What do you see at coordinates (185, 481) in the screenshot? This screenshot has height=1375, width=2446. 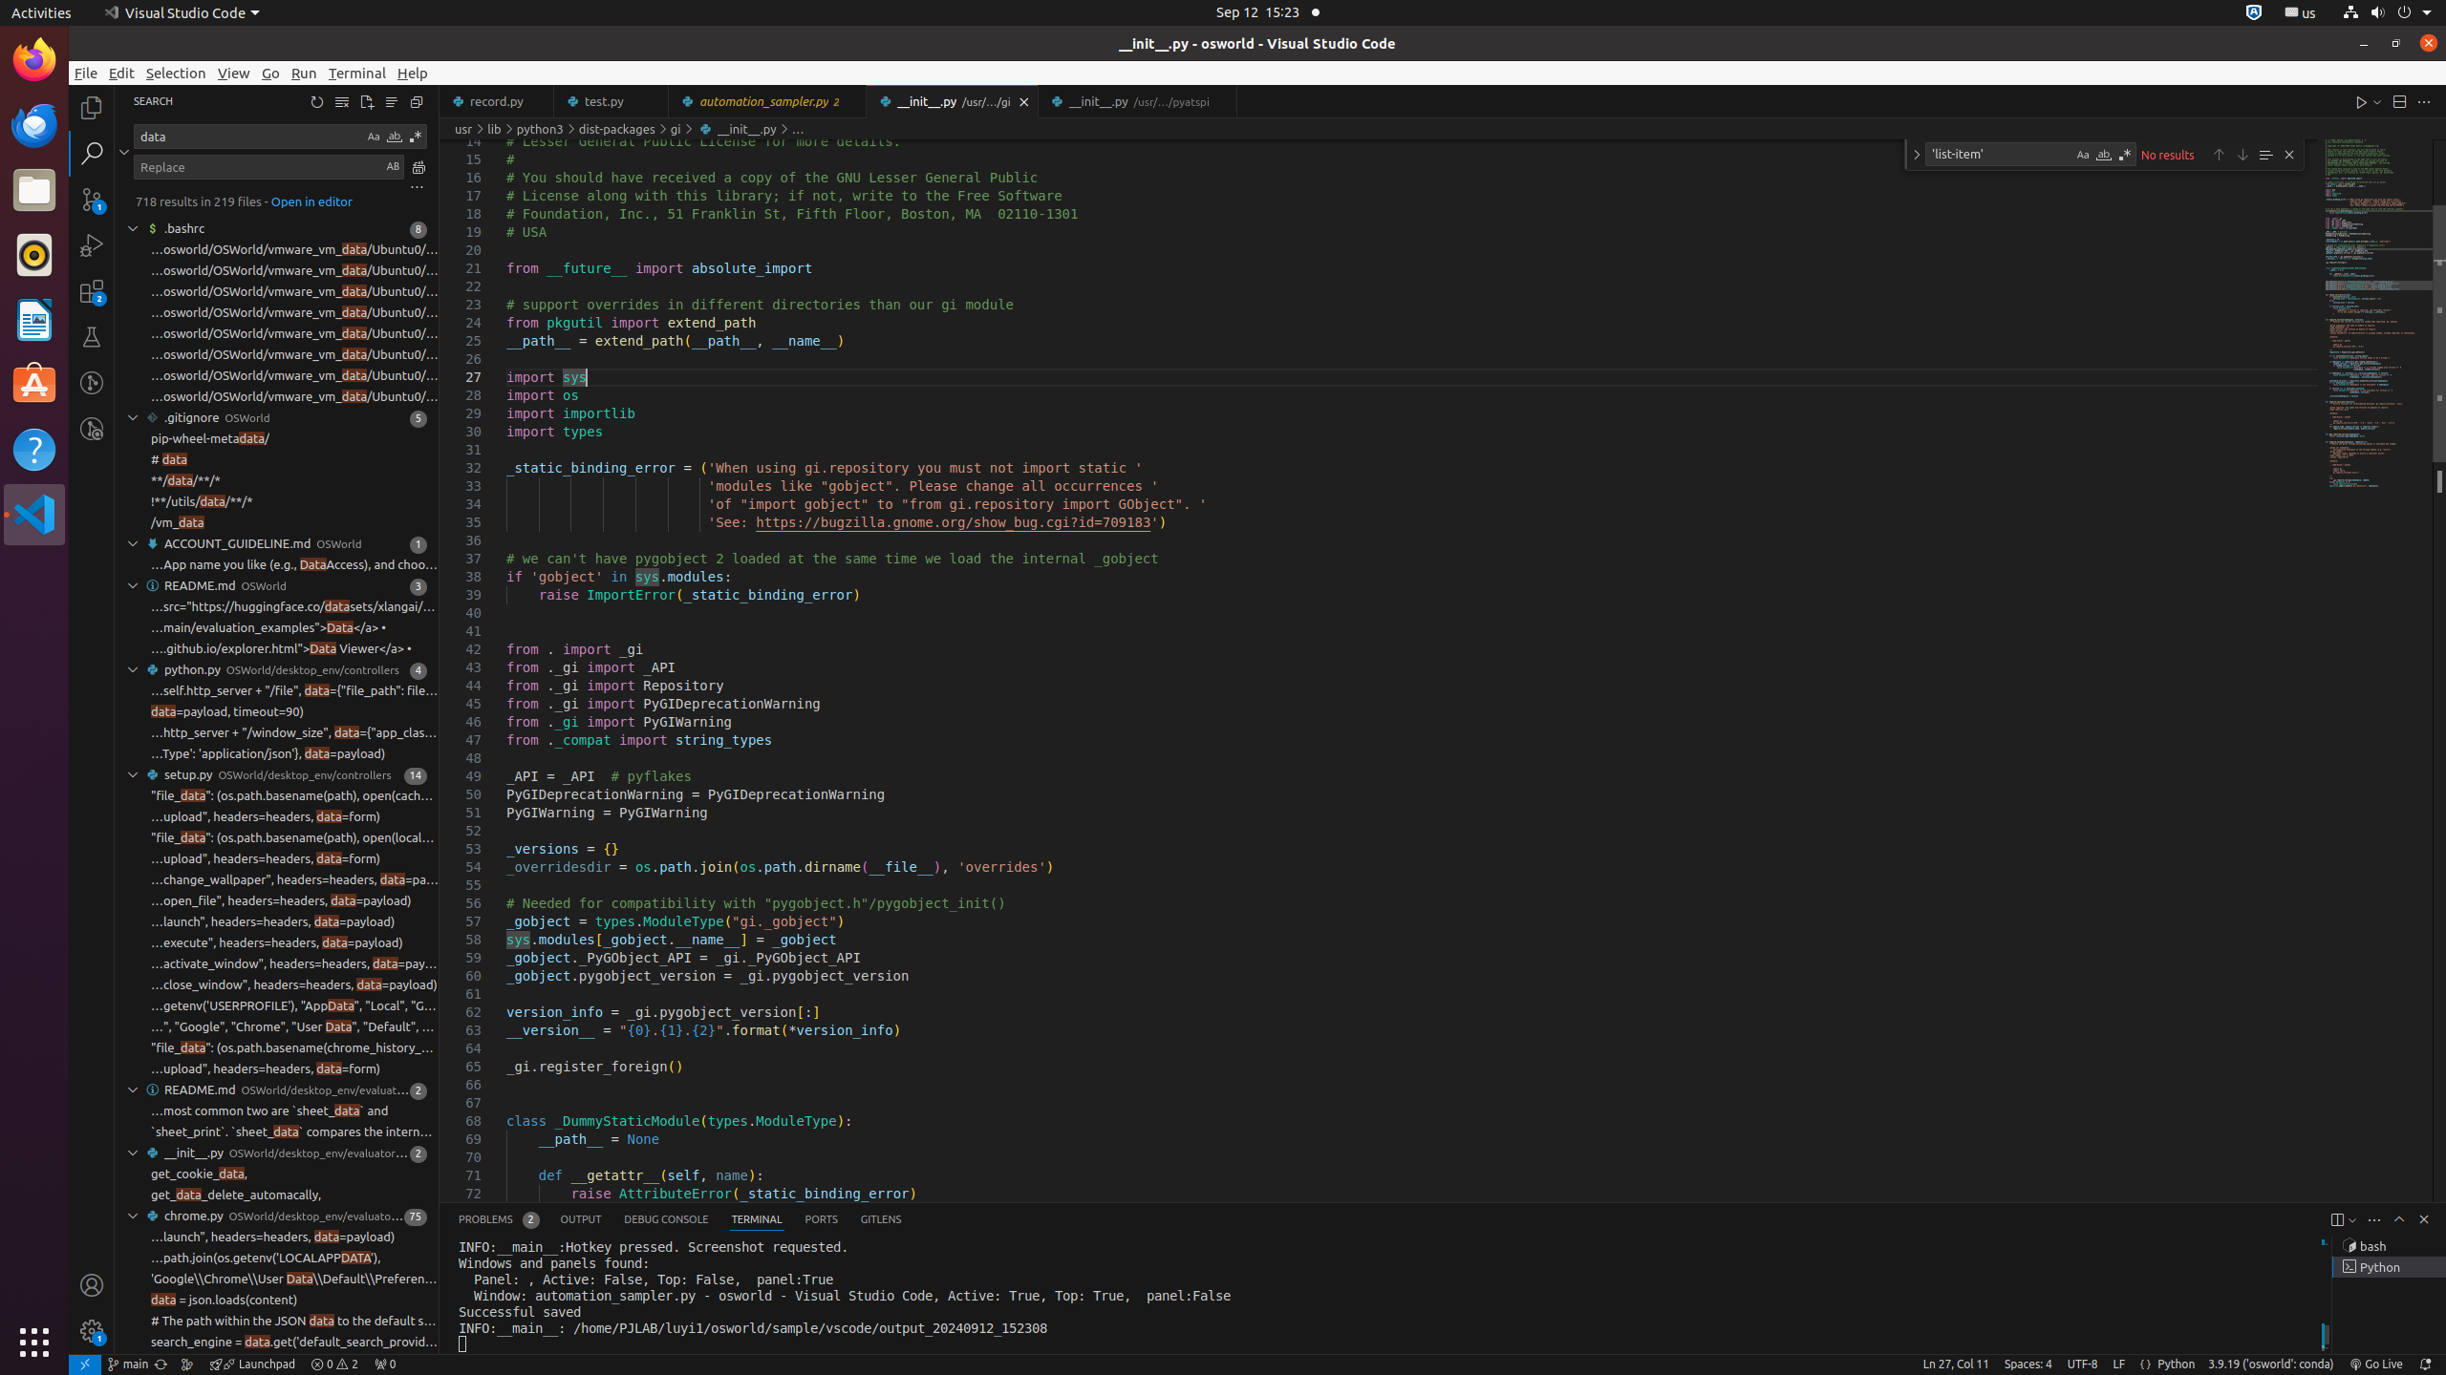 I see `**/data/**/*` at bounding box center [185, 481].